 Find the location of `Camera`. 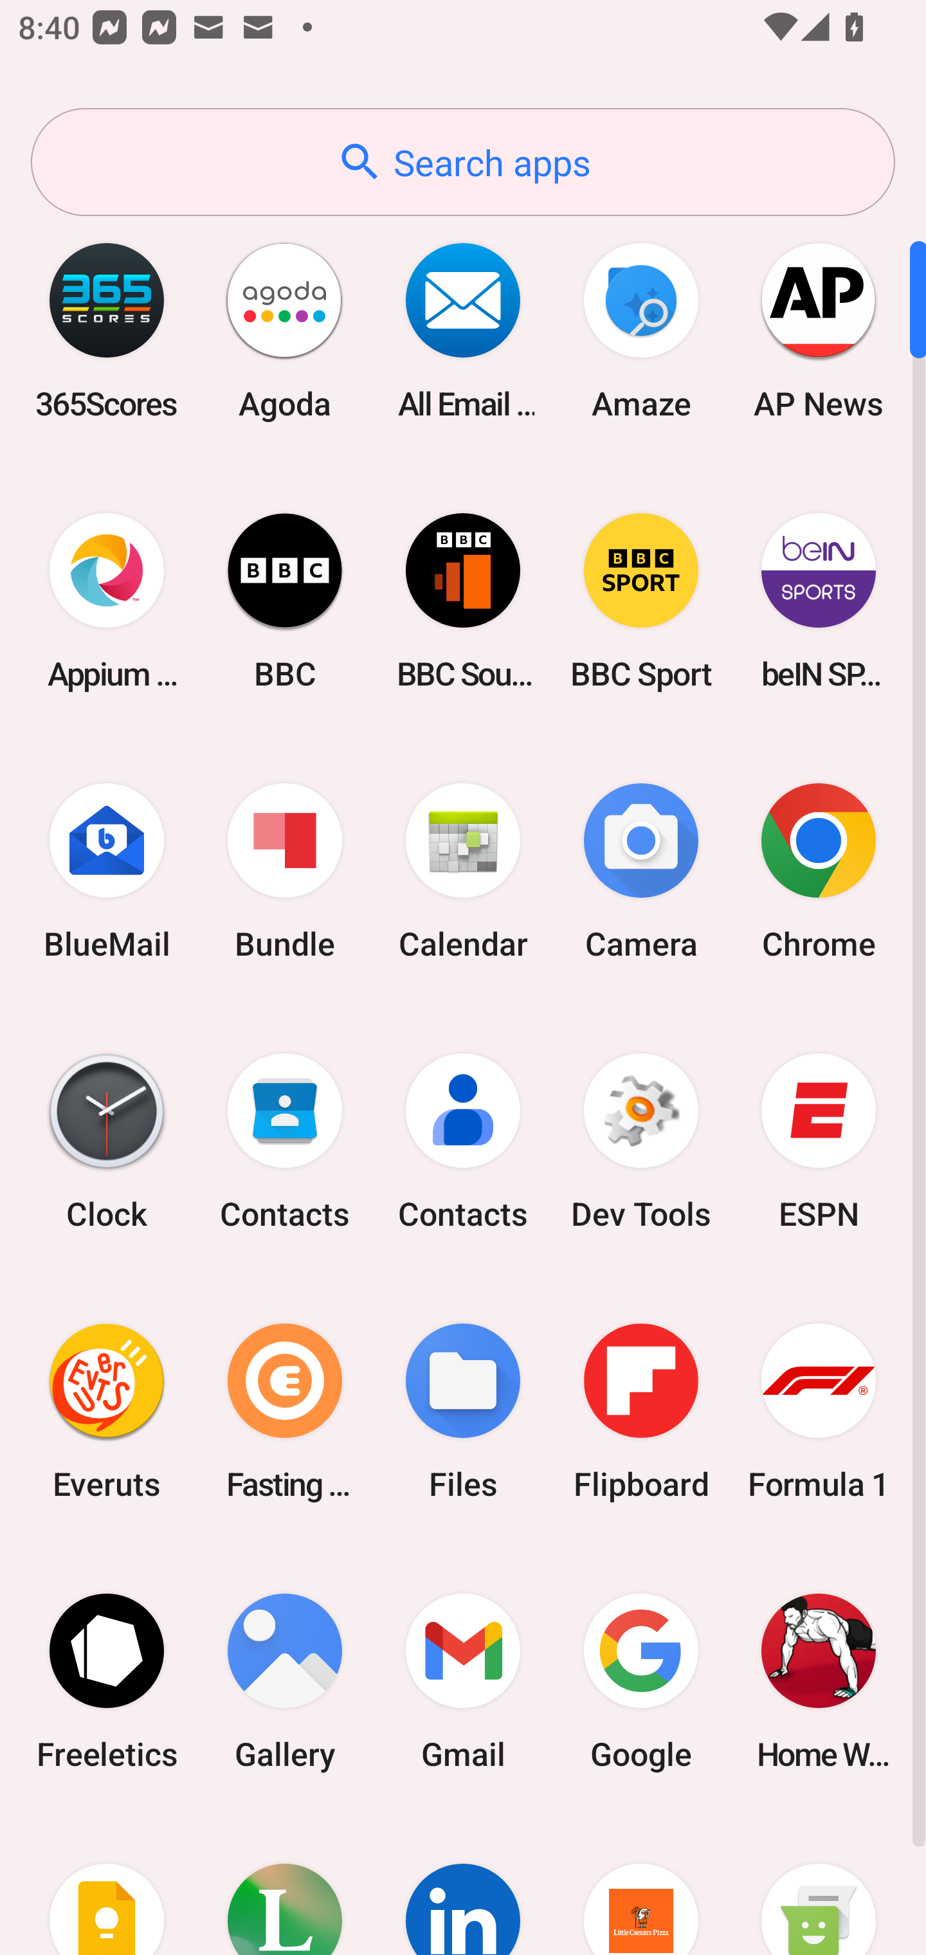

Camera is located at coordinates (640, 872).